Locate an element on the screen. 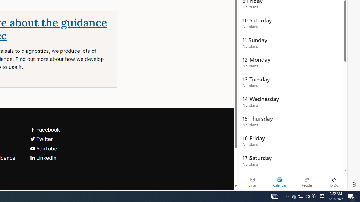  People is located at coordinates (307, 182).